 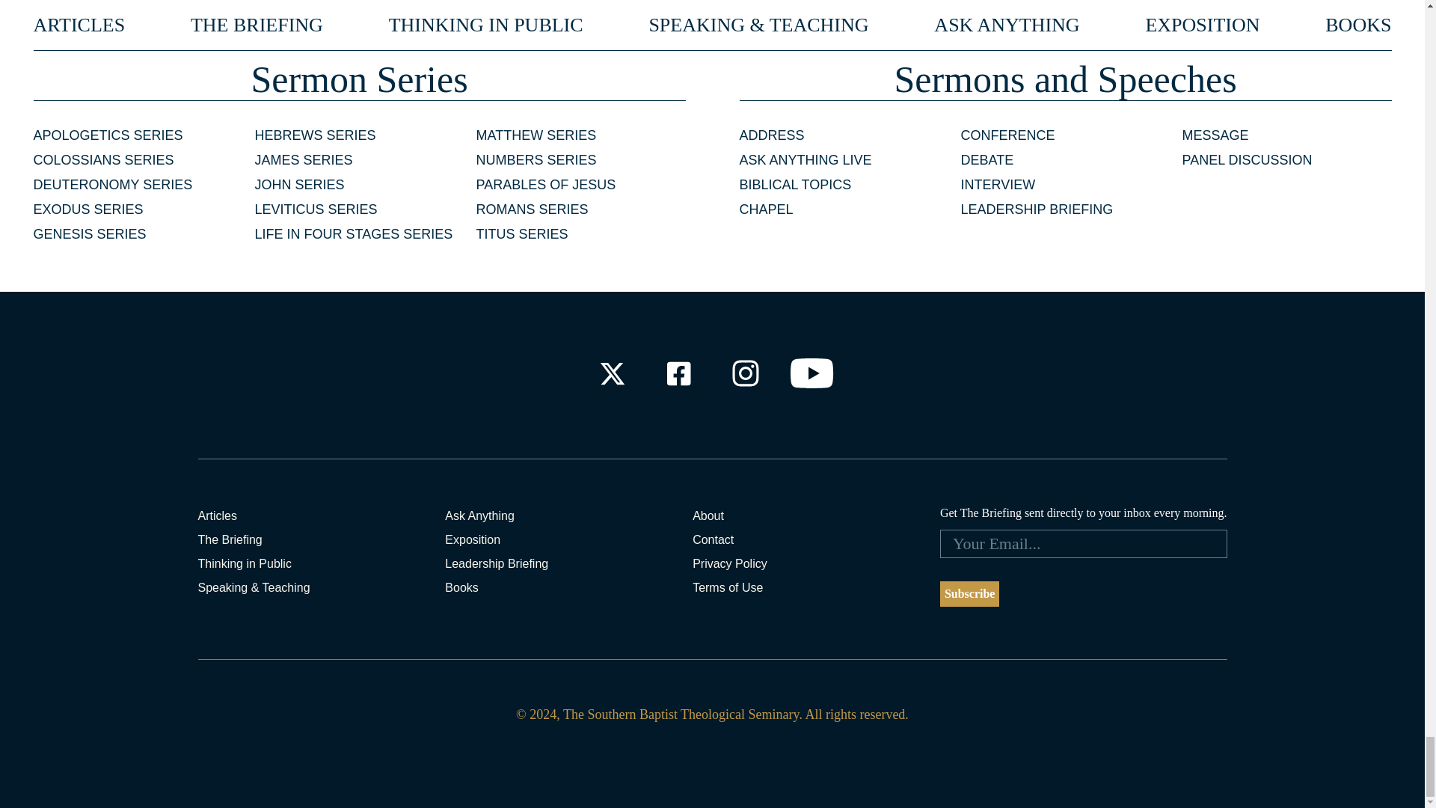 What do you see at coordinates (612, 373) in the screenshot?
I see `Check out our X Profile` at bounding box center [612, 373].